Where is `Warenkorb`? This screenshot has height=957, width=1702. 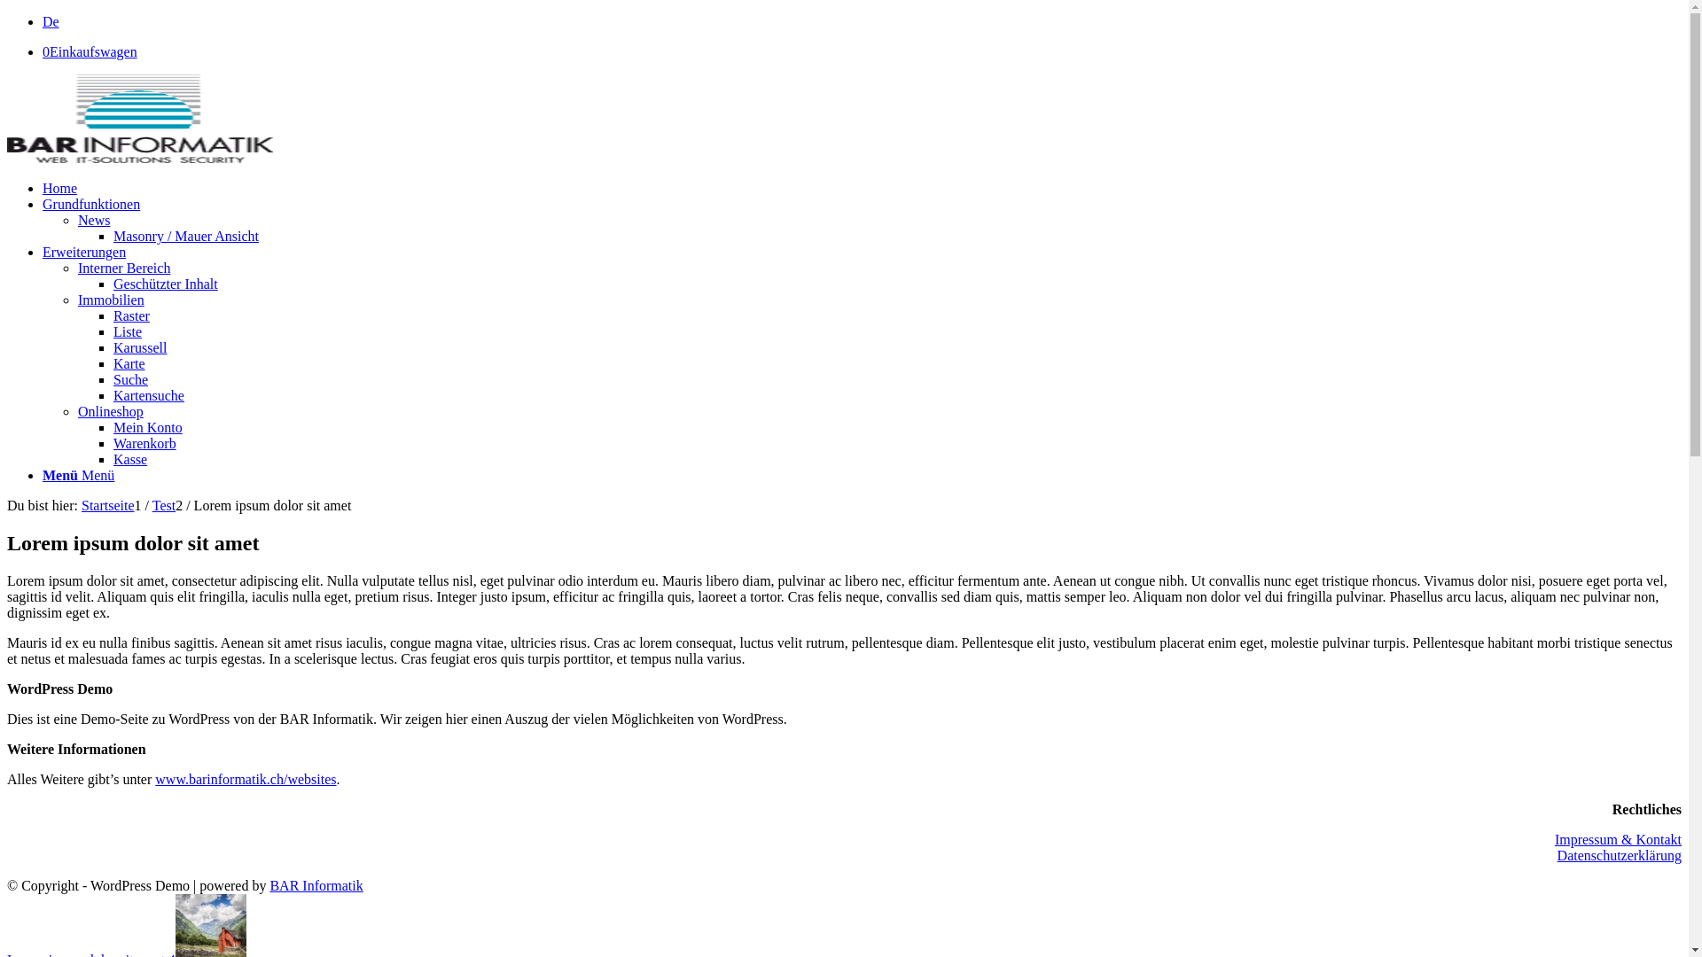 Warenkorb is located at coordinates (145, 443).